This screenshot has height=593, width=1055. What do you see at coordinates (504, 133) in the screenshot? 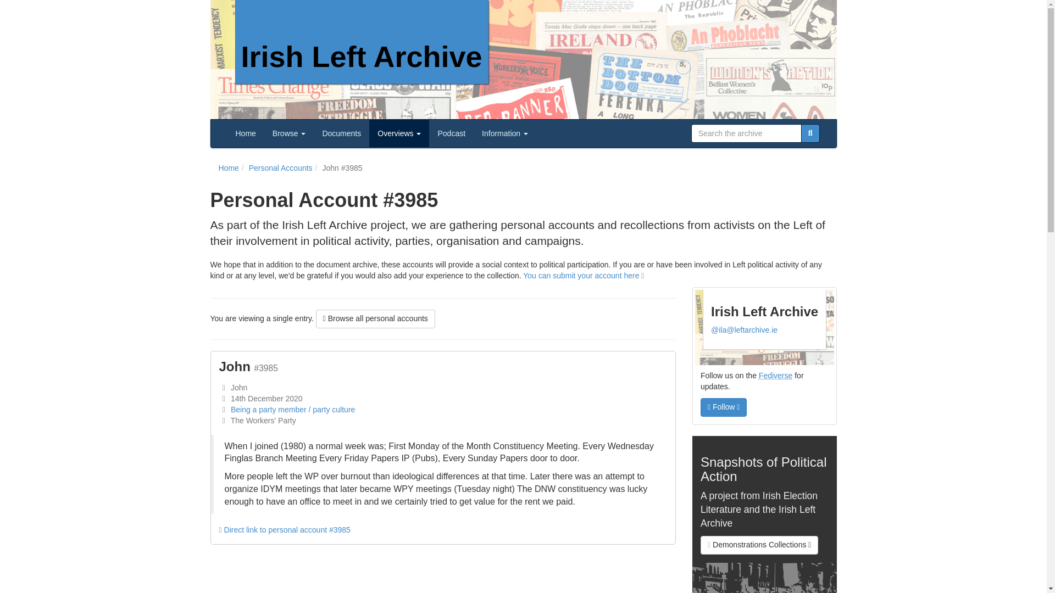
I see `Information` at bounding box center [504, 133].